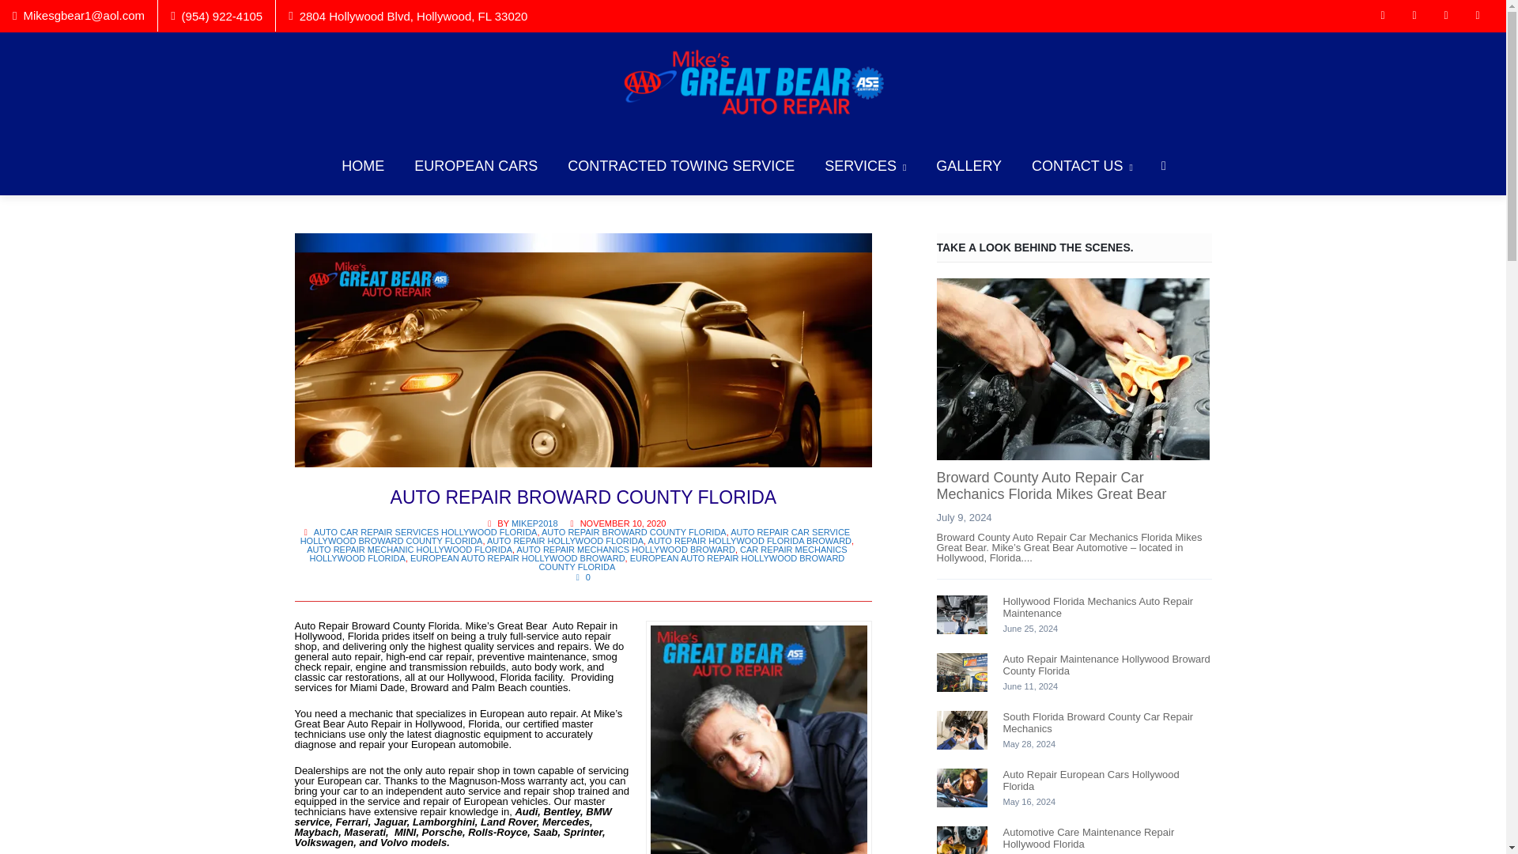 The image size is (1518, 854). I want to click on Posts by MikeP2018, so click(534, 523).